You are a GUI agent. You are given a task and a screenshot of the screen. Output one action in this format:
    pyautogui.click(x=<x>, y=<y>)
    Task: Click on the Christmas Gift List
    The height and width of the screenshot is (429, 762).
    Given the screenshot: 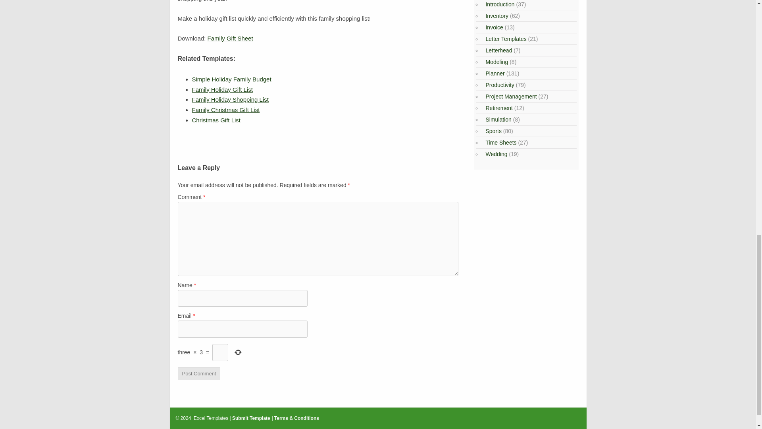 What is the action you would take?
    pyautogui.click(x=216, y=120)
    